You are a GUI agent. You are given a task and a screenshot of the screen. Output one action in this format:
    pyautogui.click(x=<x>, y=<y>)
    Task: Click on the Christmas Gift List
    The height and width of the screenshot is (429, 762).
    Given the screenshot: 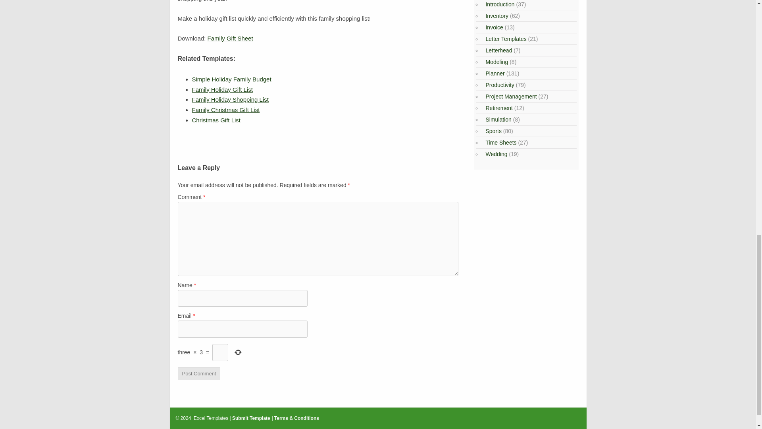 What is the action you would take?
    pyautogui.click(x=216, y=120)
    